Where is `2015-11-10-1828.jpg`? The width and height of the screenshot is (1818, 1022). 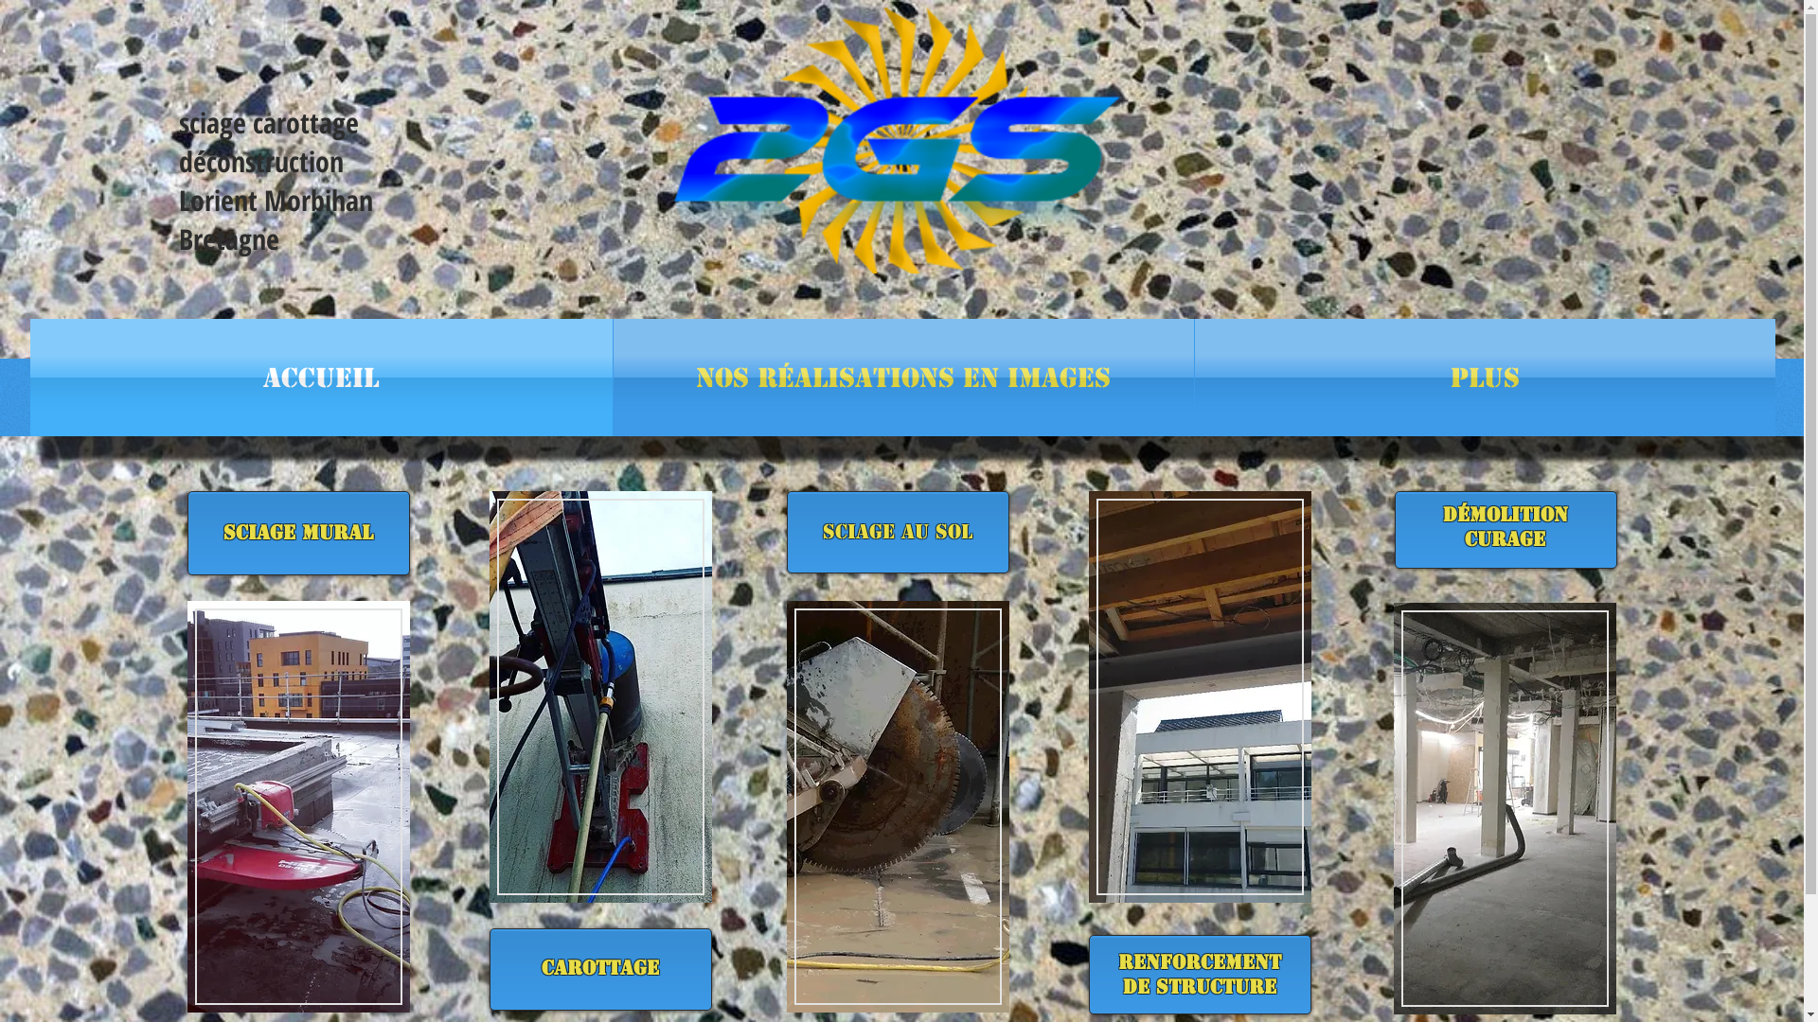
2015-11-10-1828.jpg is located at coordinates (600, 696).